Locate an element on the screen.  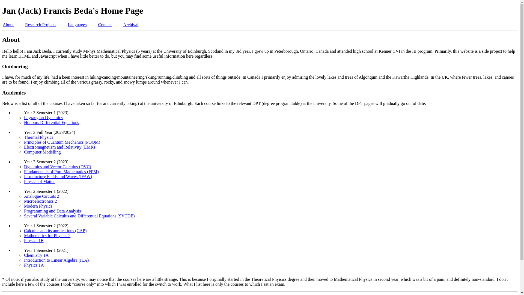
Physics 1A is located at coordinates (34, 265).